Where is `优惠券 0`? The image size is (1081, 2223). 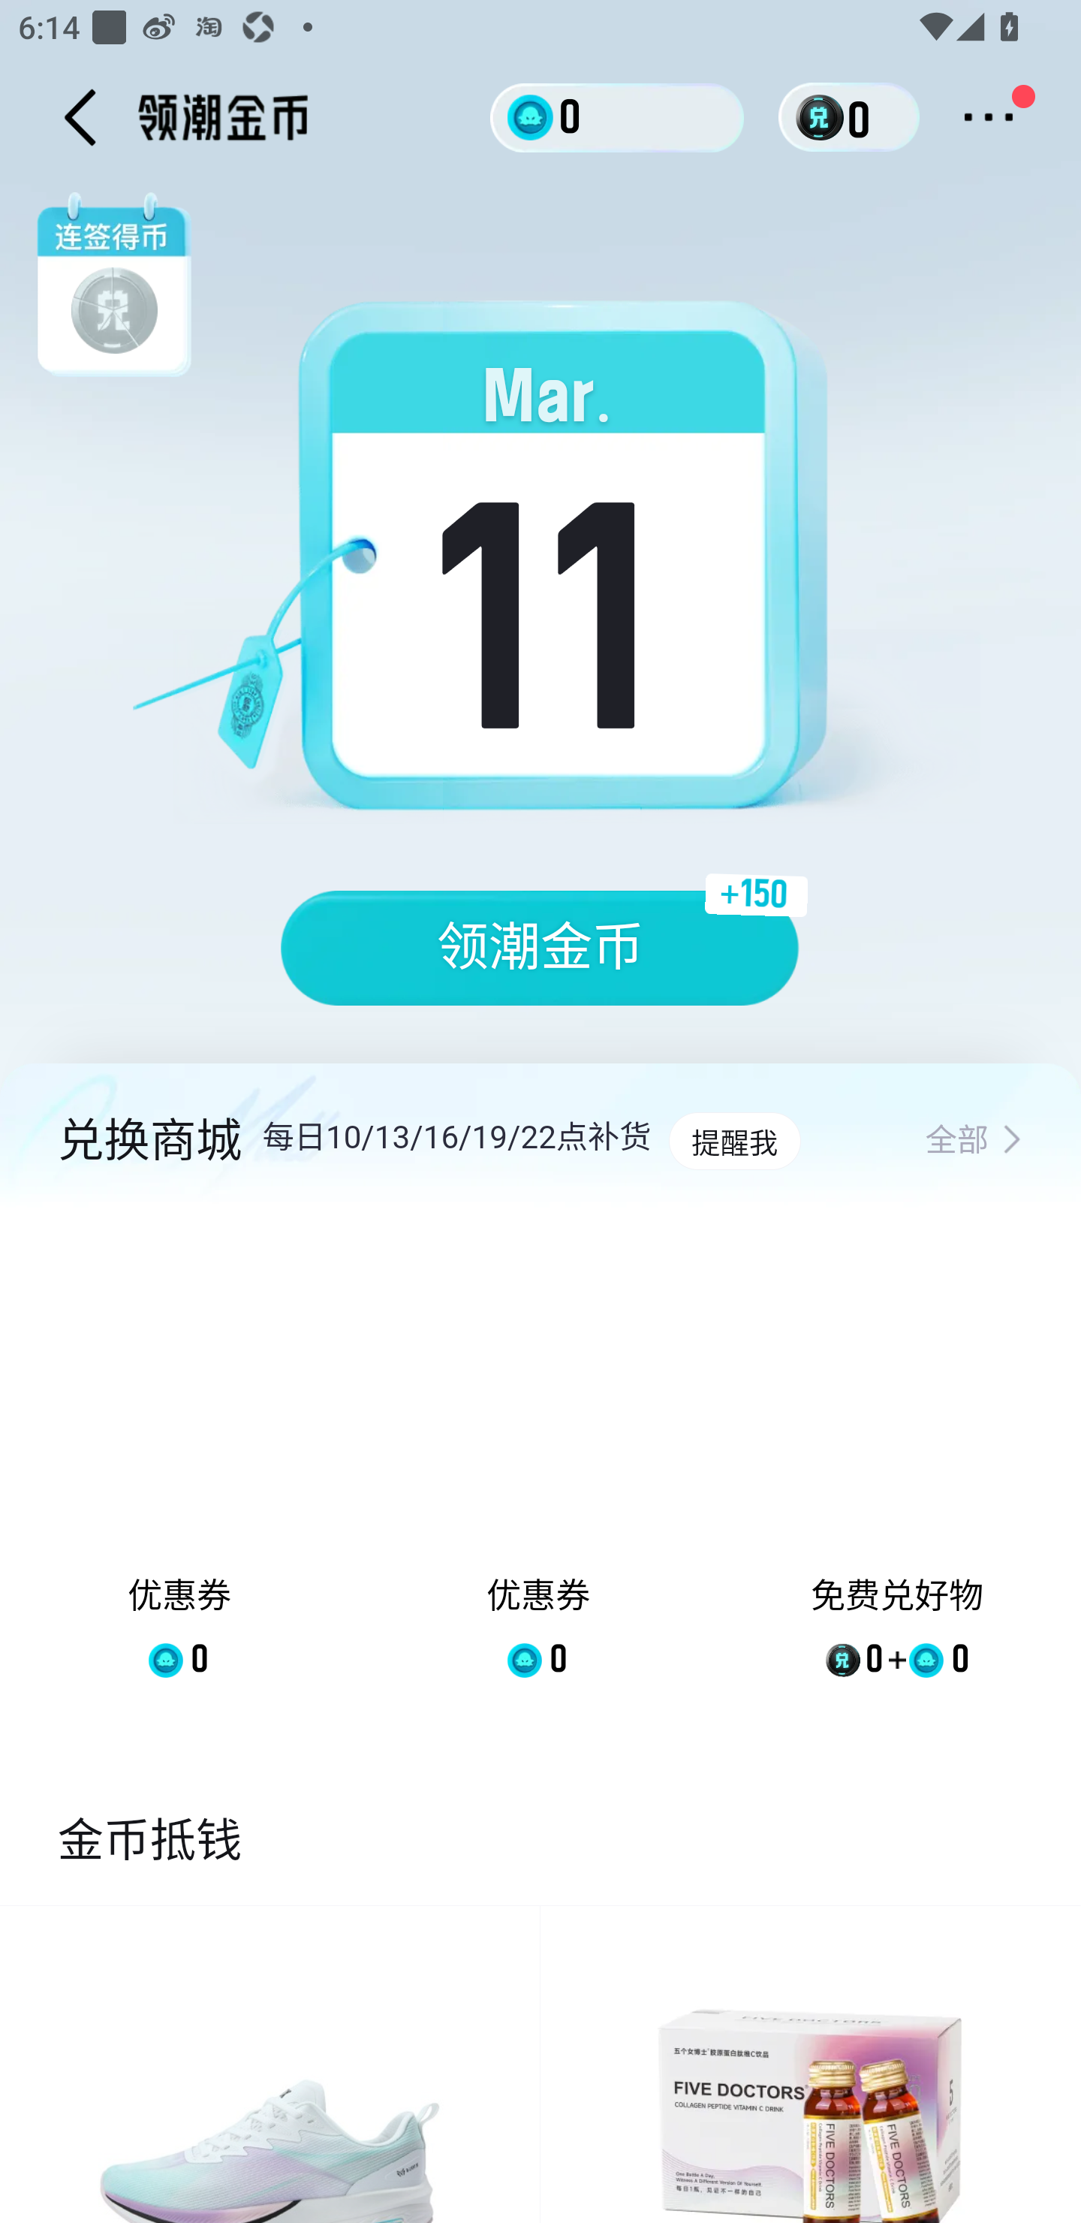 优惠券 0 is located at coordinates (537, 1463).